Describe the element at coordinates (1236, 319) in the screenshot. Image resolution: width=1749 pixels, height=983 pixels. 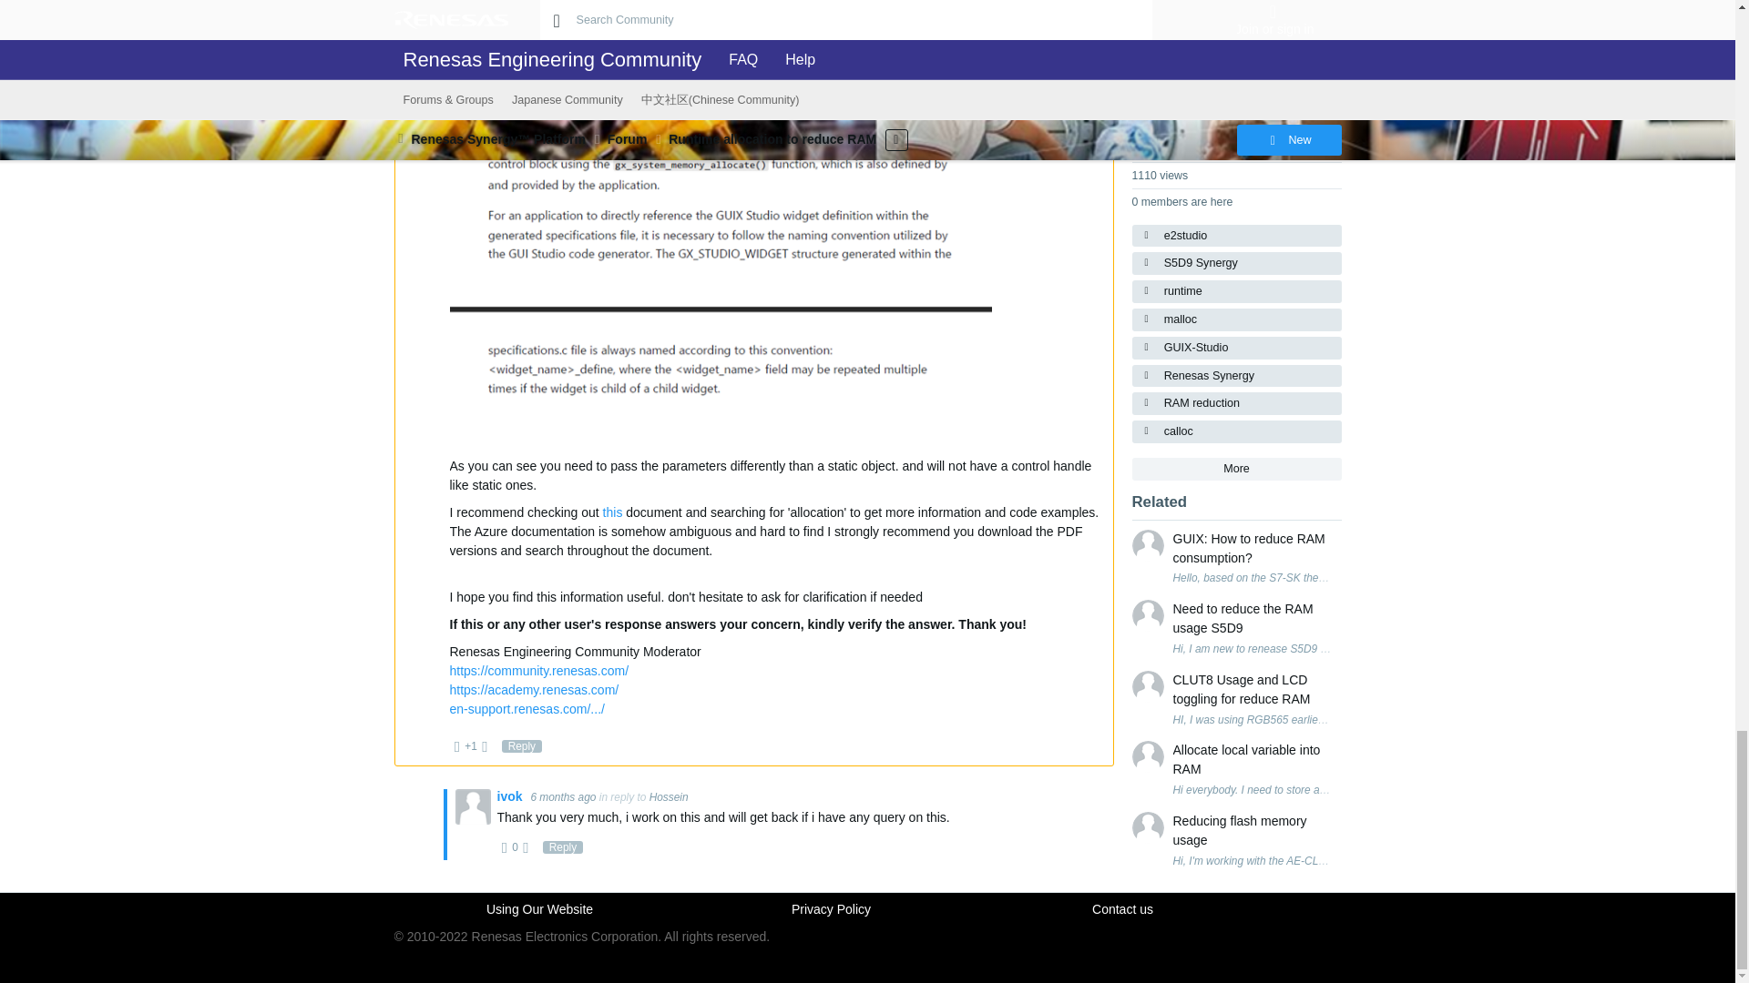
I see `malloc` at that location.